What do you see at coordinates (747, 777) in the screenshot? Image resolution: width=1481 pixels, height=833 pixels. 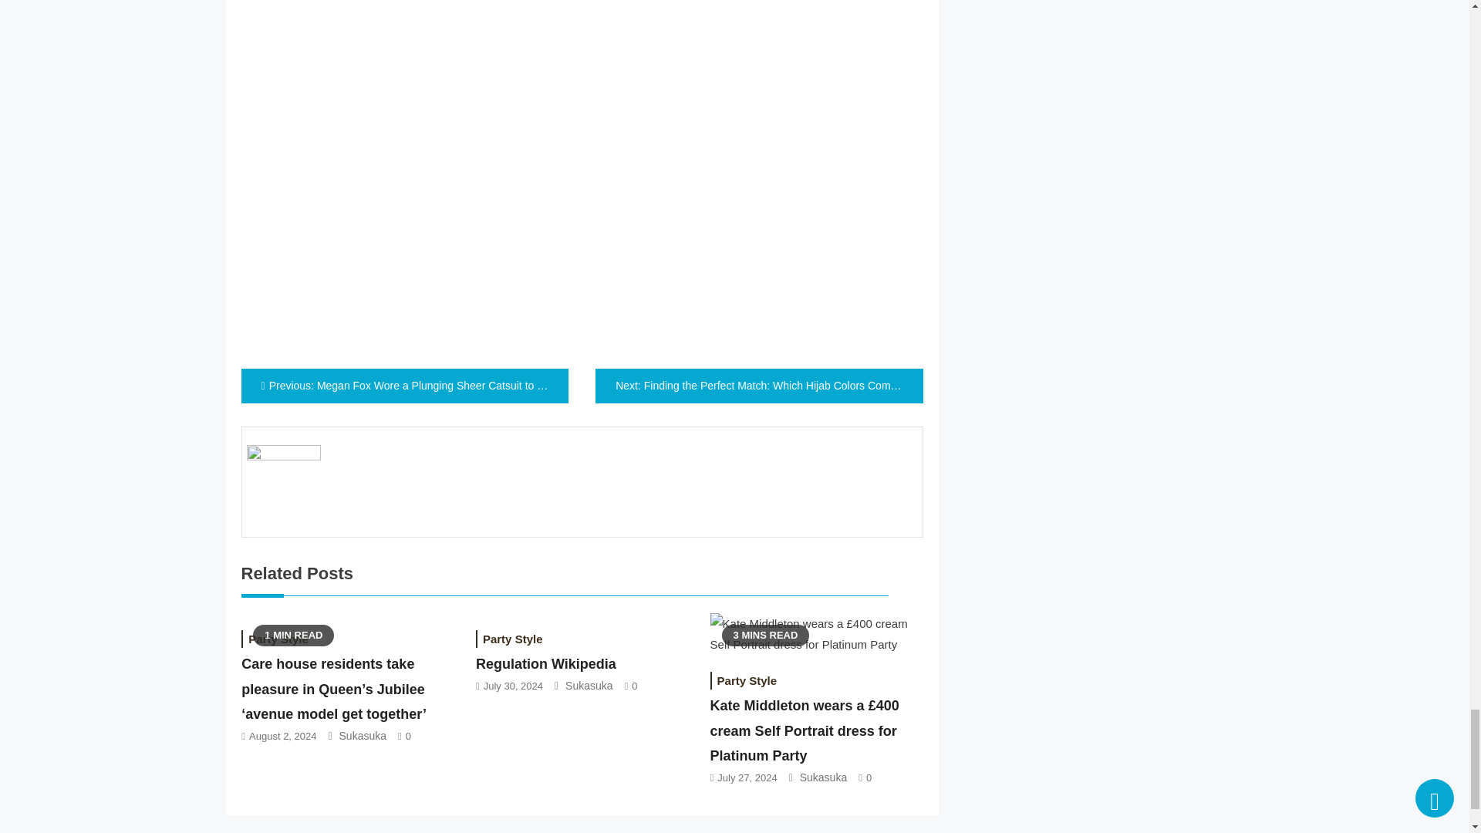 I see `July 27, 2024` at bounding box center [747, 777].